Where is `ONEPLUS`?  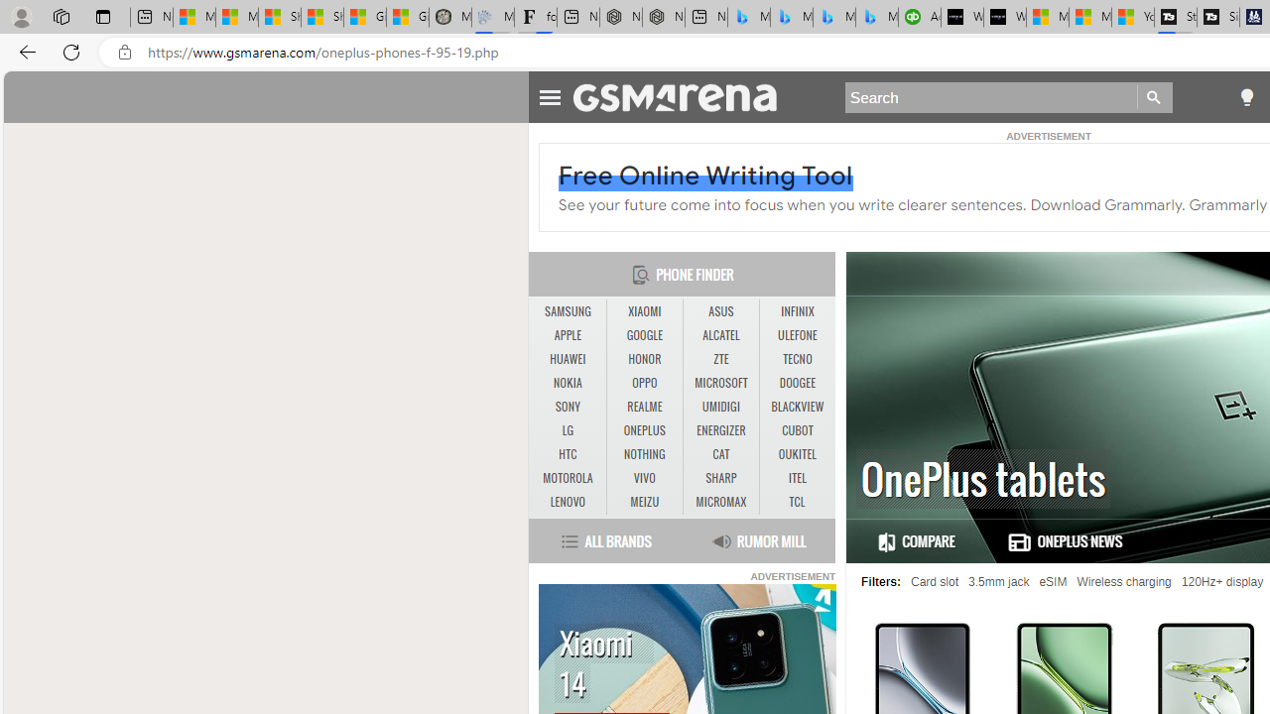 ONEPLUS is located at coordinates (645, 430).